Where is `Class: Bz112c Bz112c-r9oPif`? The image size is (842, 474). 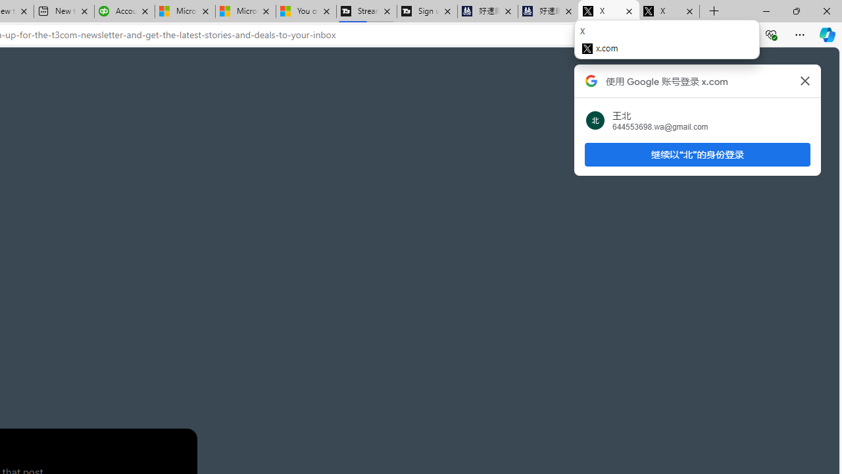
Class: Bz112c Bz112c-r9oPif is located at coordinates (805, 80).